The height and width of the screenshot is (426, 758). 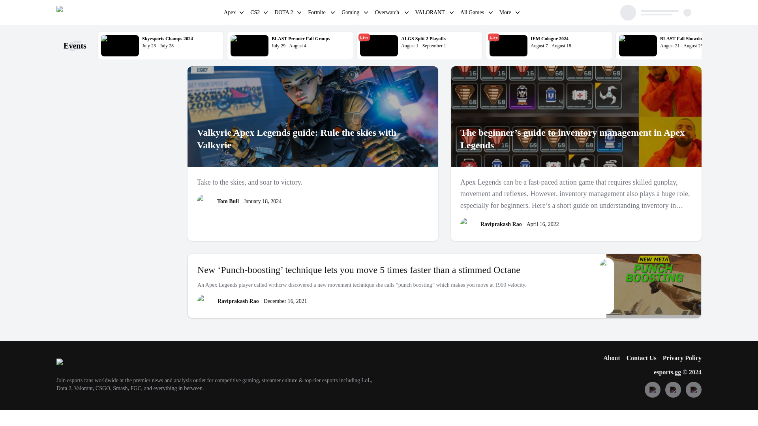 I want to click on About, so click(x=317, y=13).